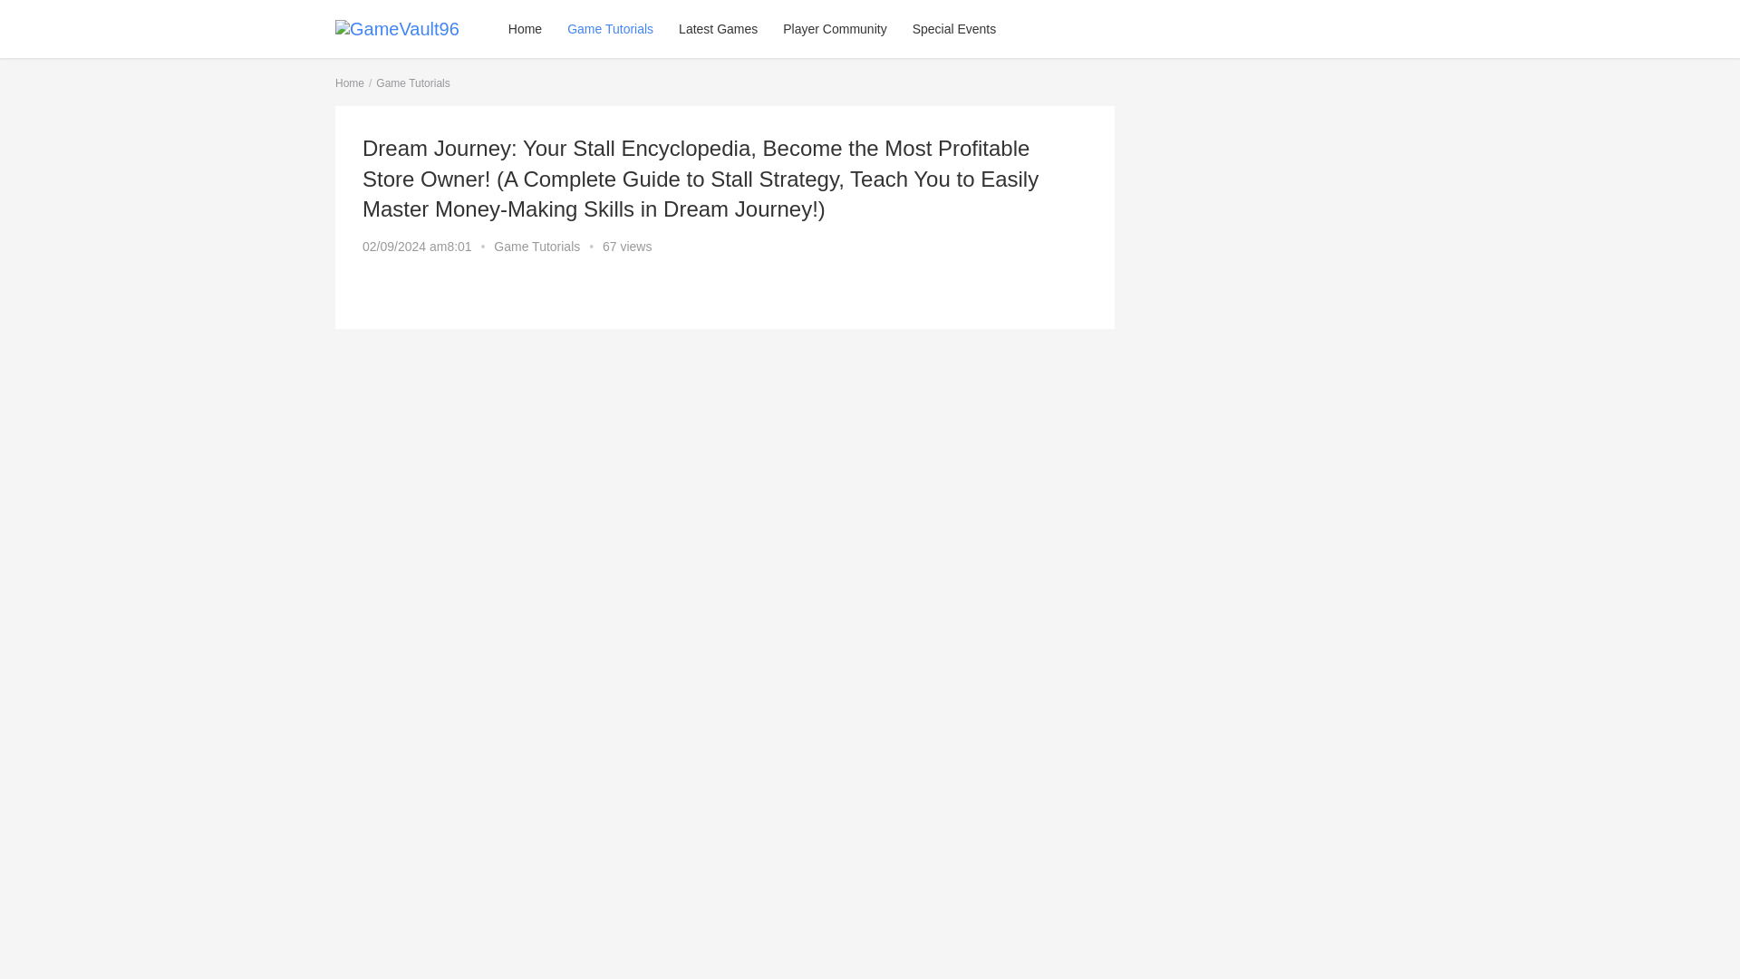 The width and height of the screenshot is (1740, 979). I want to click on Game Tutorials, so click(411, 83).